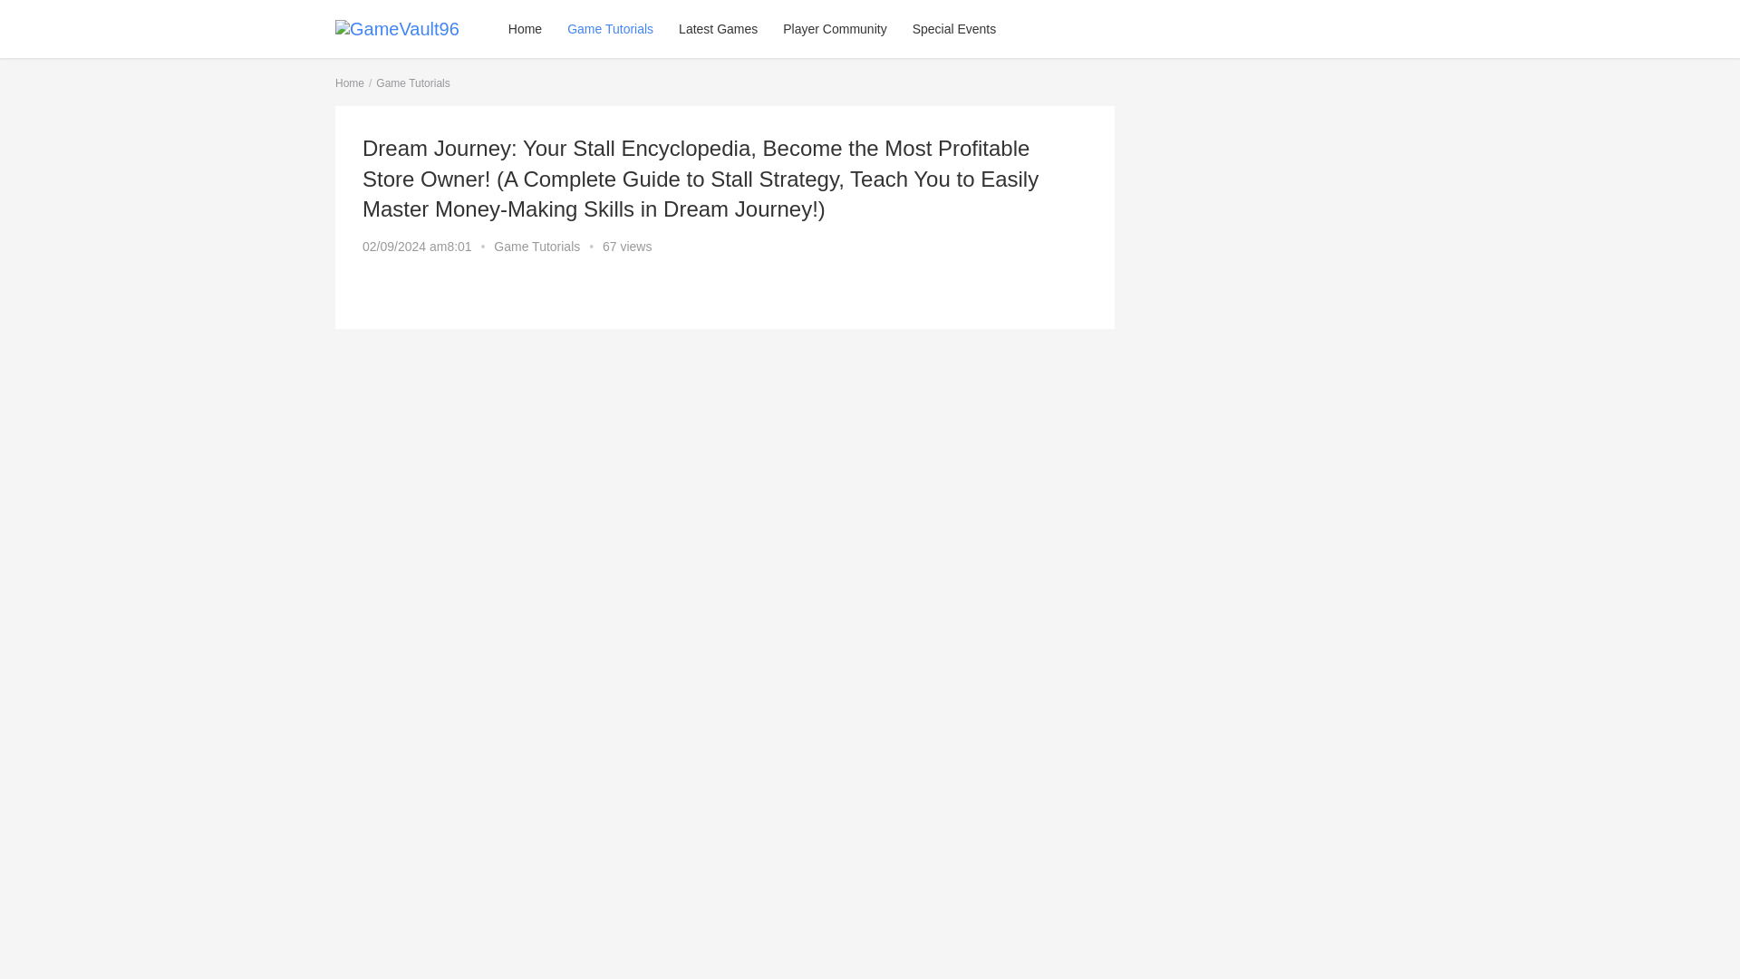 The width and height of the screenshot is (1740, 979). I want to click on Game Tutorials, so click(411, 83).